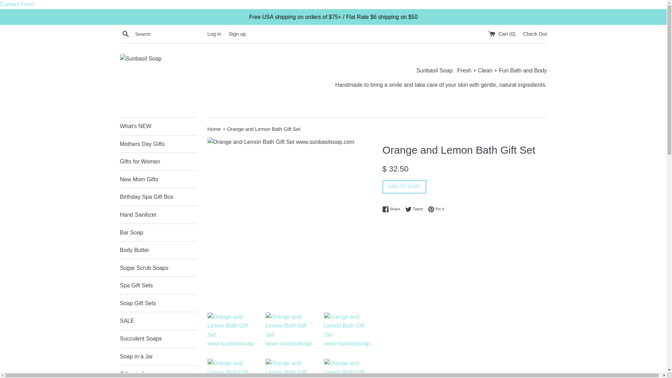 The width and height of the screenshot is (672, 378). I want to click on Sugar Scrub Soaps, so click(158, 268).